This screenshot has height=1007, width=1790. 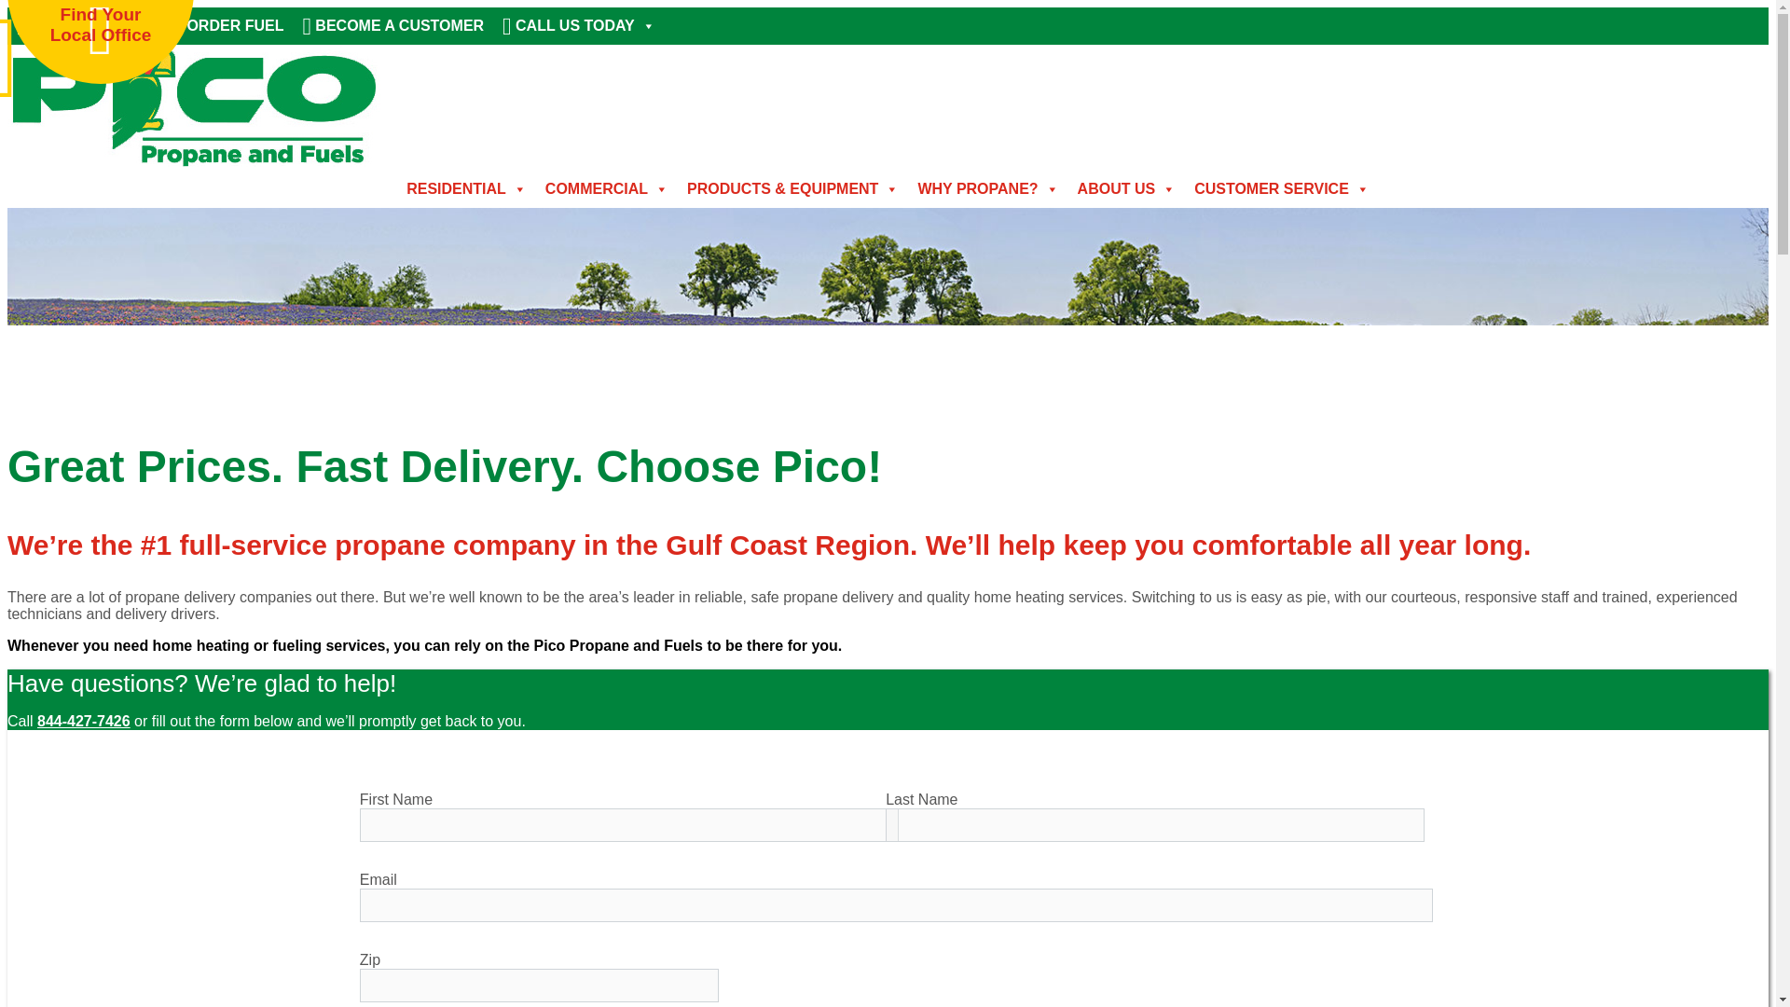 What do you see at coordinates (86, 25) in the screenshot?
I see `ACCOUNT LOGIN` at bounding box center [86, 25].